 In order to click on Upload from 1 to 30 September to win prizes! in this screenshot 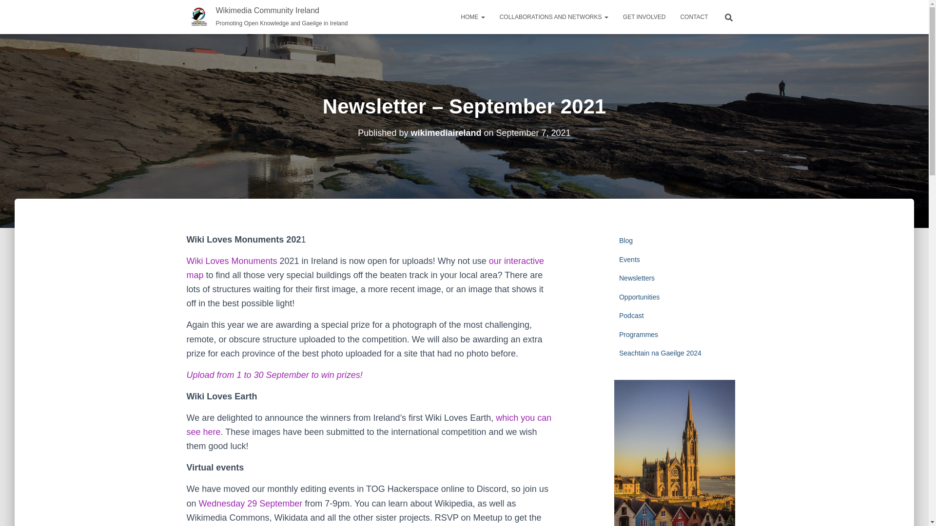, I will do `click(274, 375)`.